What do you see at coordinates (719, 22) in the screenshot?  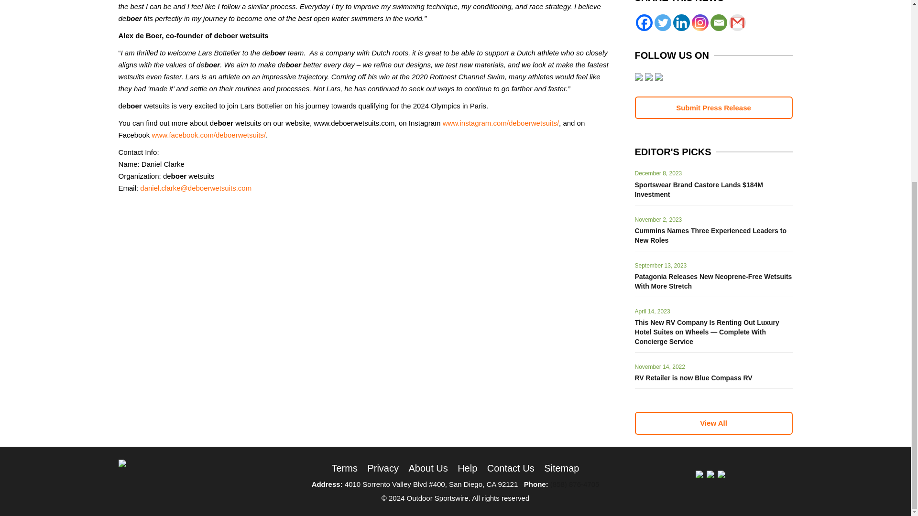 I see `Email` at bounding box center [719, 22].